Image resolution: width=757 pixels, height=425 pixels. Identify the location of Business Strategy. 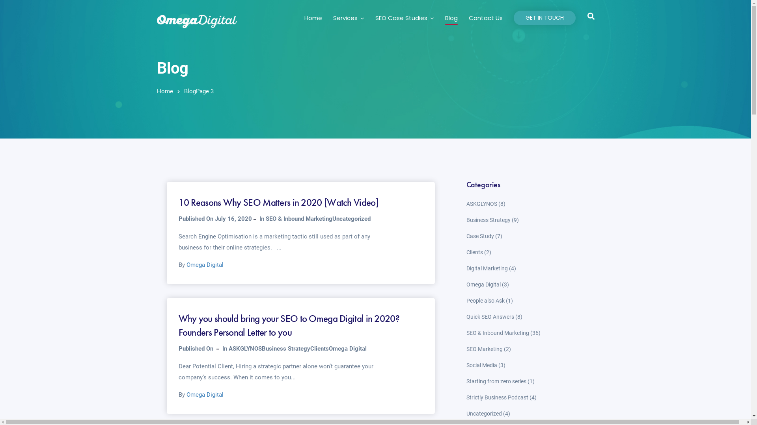
(286, 349).